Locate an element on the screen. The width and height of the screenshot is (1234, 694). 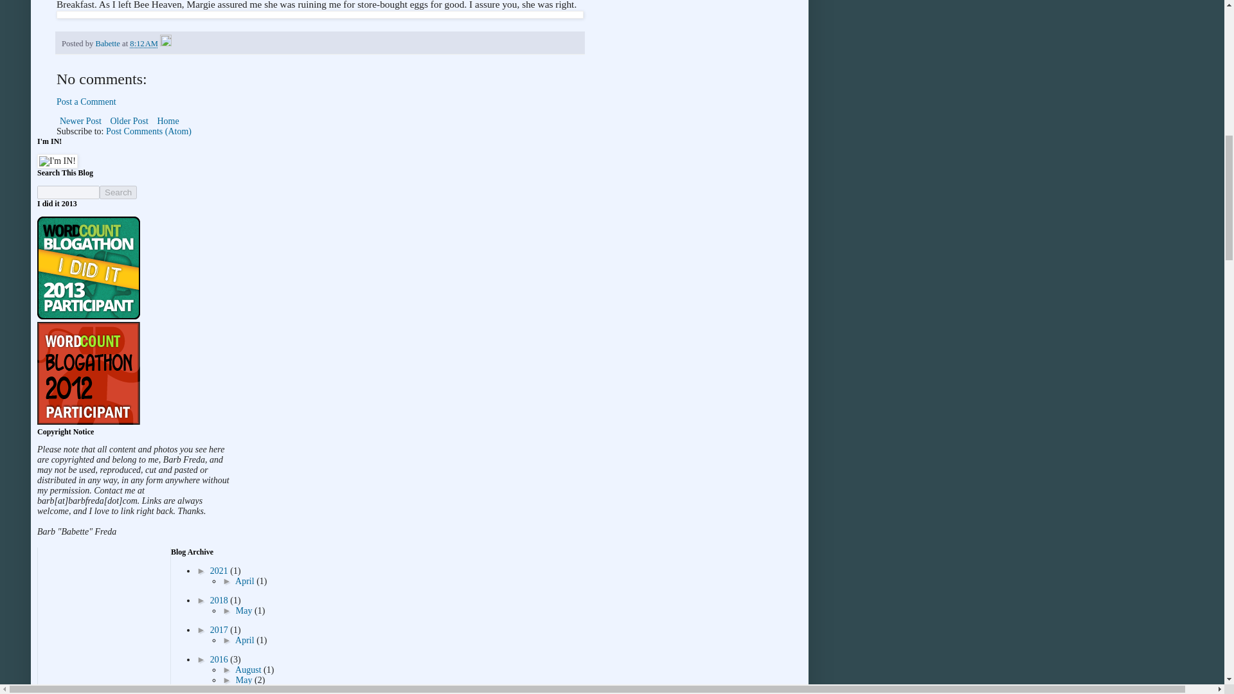
May is located at coordinates (244, 610).